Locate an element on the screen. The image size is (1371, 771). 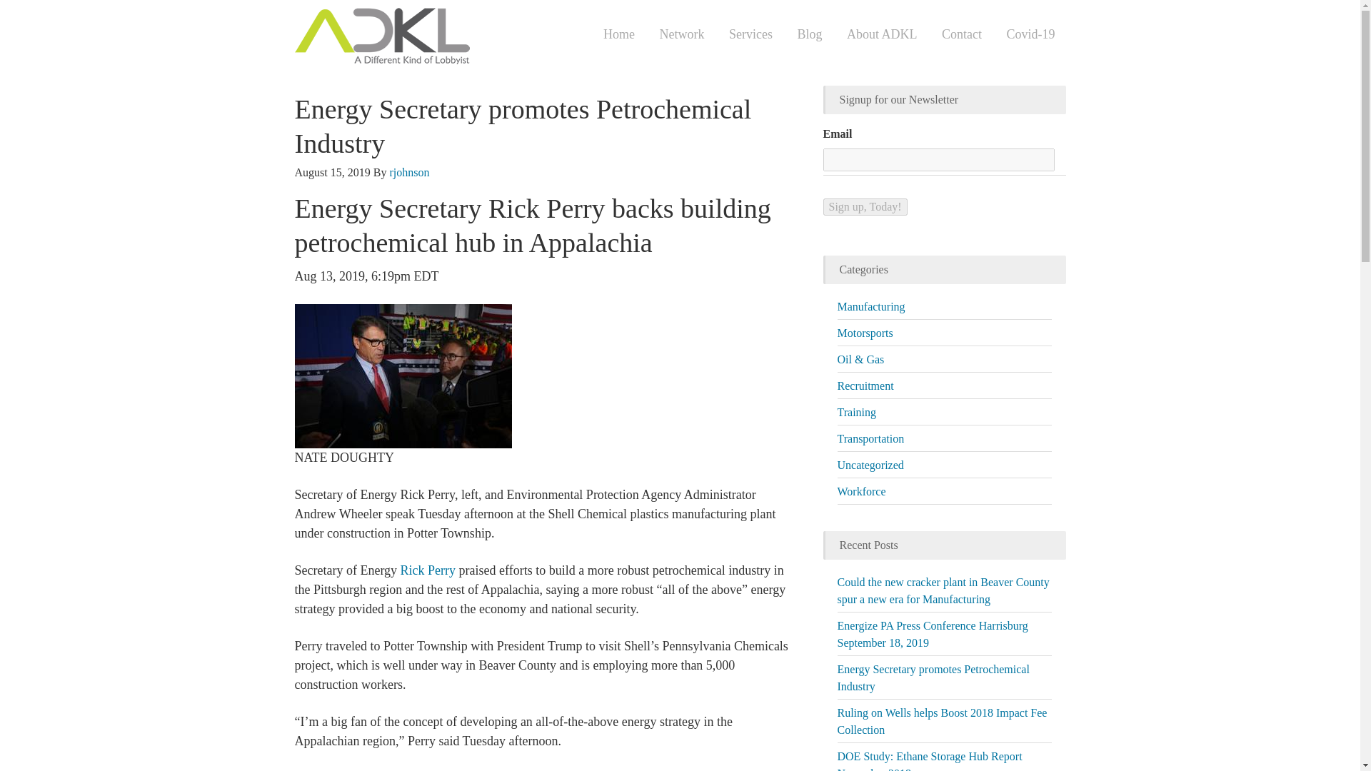
Home is located at coordinates (618, 34).